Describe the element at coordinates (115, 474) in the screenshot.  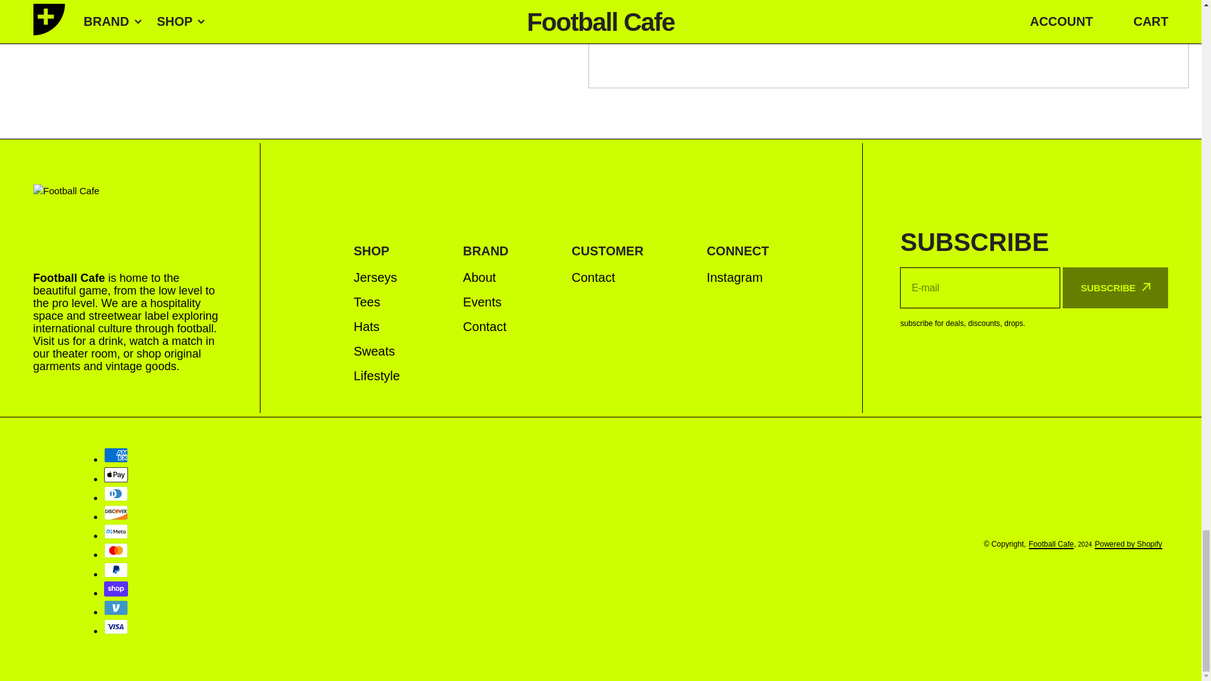
I see `Apple Pay` at that location.